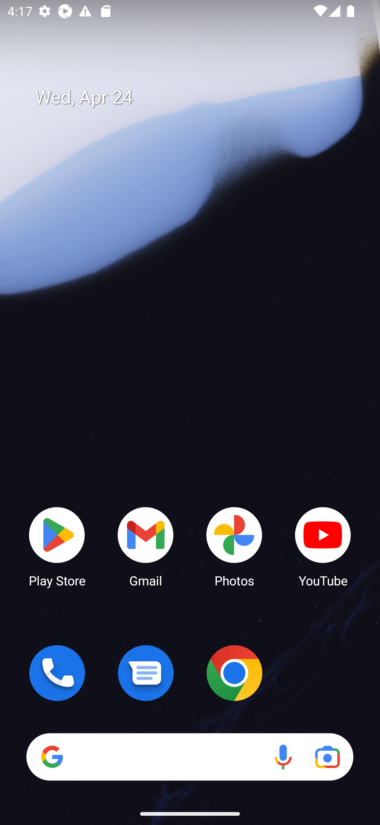 The width and height of the screenshot is (380, 825). Describe the element at coordinates (197, 97) in the screenshot. I see `Wed, Apr 24` at that location.